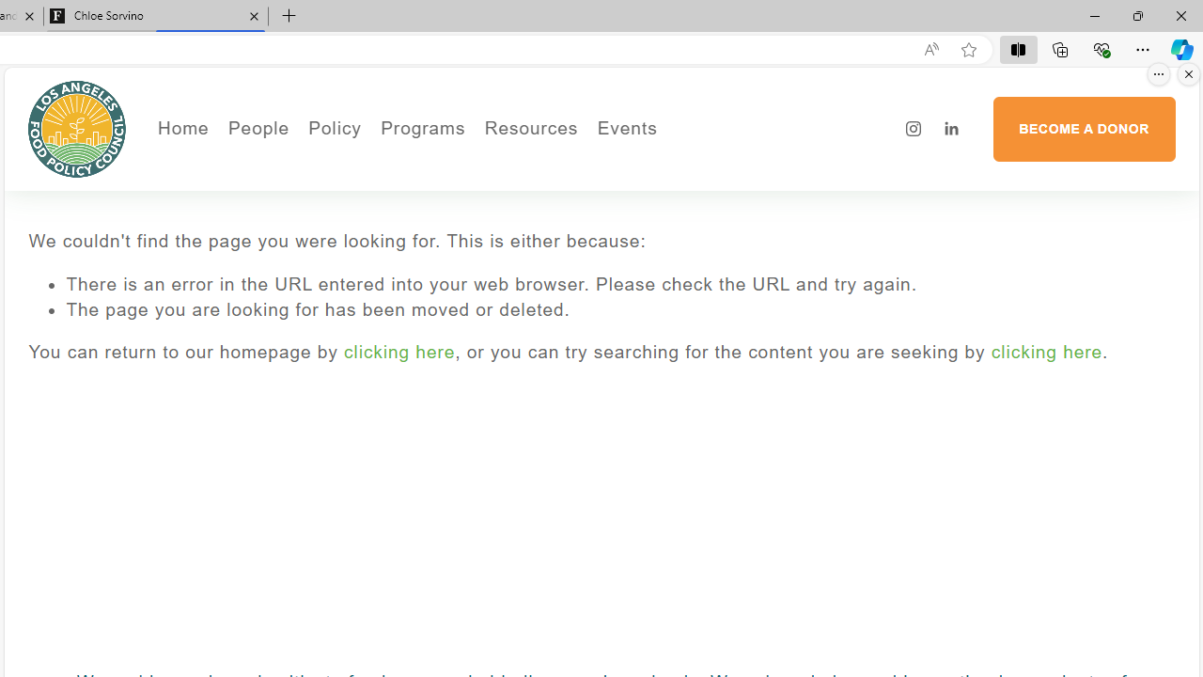  I want to click on SoCal Impact Food Fund, so click(605, 193).